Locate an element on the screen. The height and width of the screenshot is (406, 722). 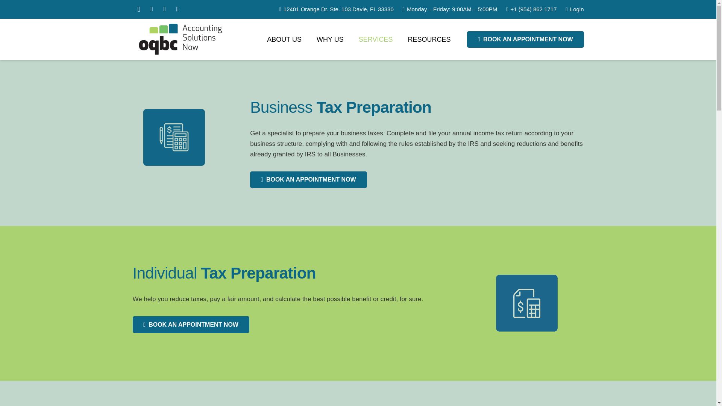
BOOK AN APPOINTMENT NOW is located at coordinates (190, 324).